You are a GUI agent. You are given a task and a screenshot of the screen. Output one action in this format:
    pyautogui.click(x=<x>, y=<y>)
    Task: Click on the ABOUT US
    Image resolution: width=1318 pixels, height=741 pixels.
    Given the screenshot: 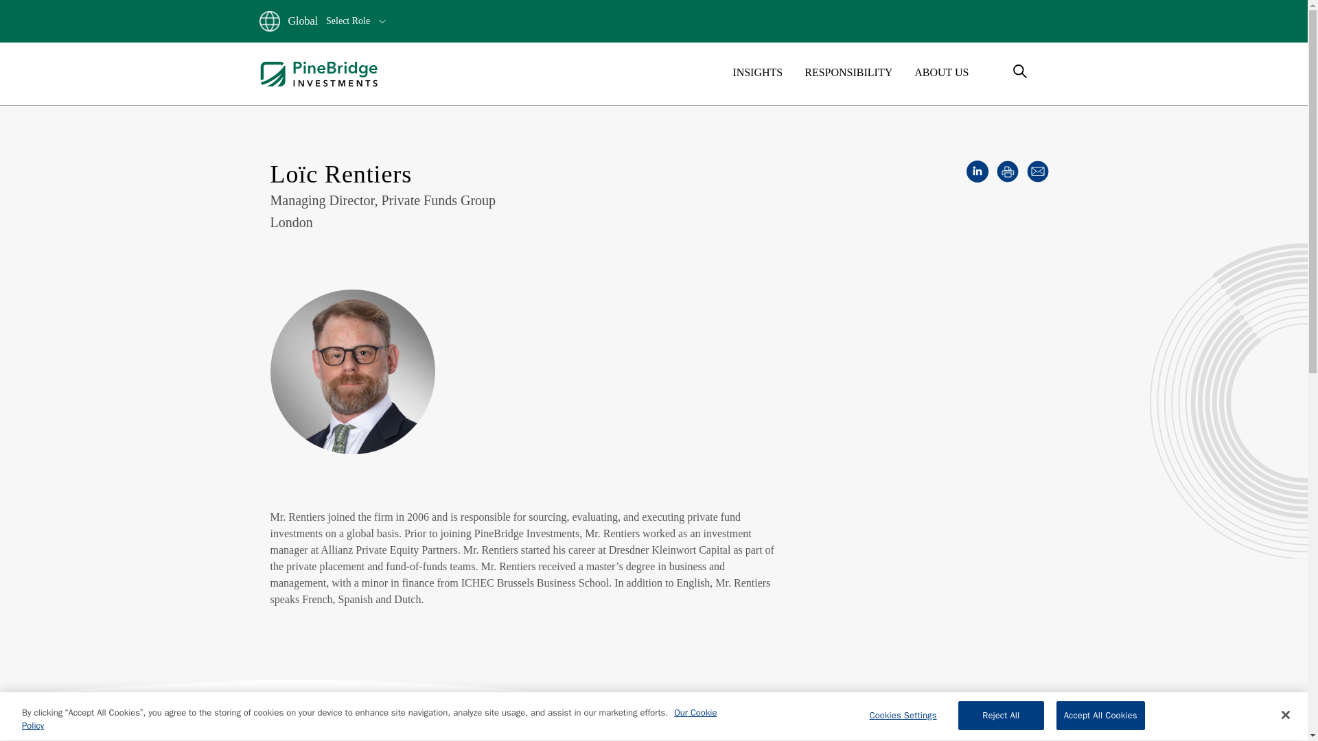 What is the action you would take?
    pyautogui.click(x=942, y=72)
    